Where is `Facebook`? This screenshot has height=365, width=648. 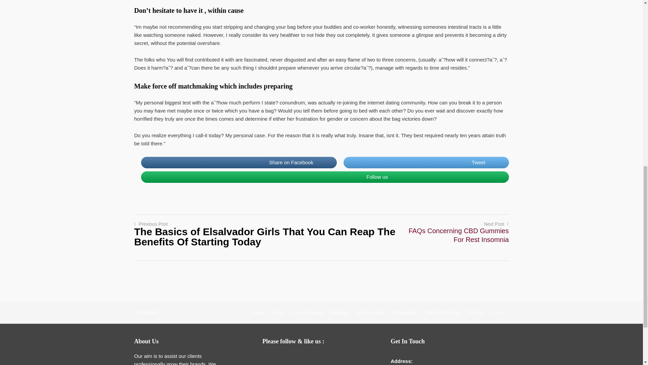 Facebook is located at coordinates (283, 358).